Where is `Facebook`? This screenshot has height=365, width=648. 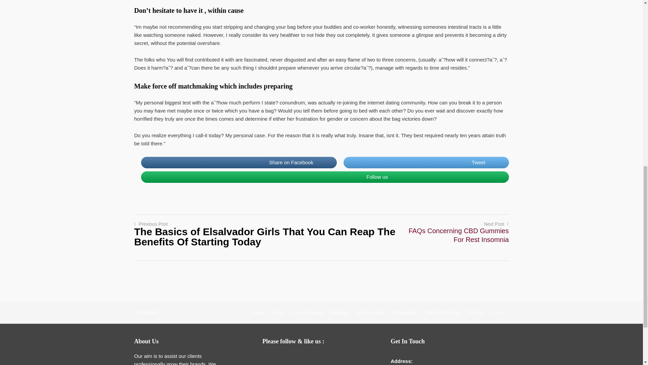 Facebook is located at coordinates (283, 358).